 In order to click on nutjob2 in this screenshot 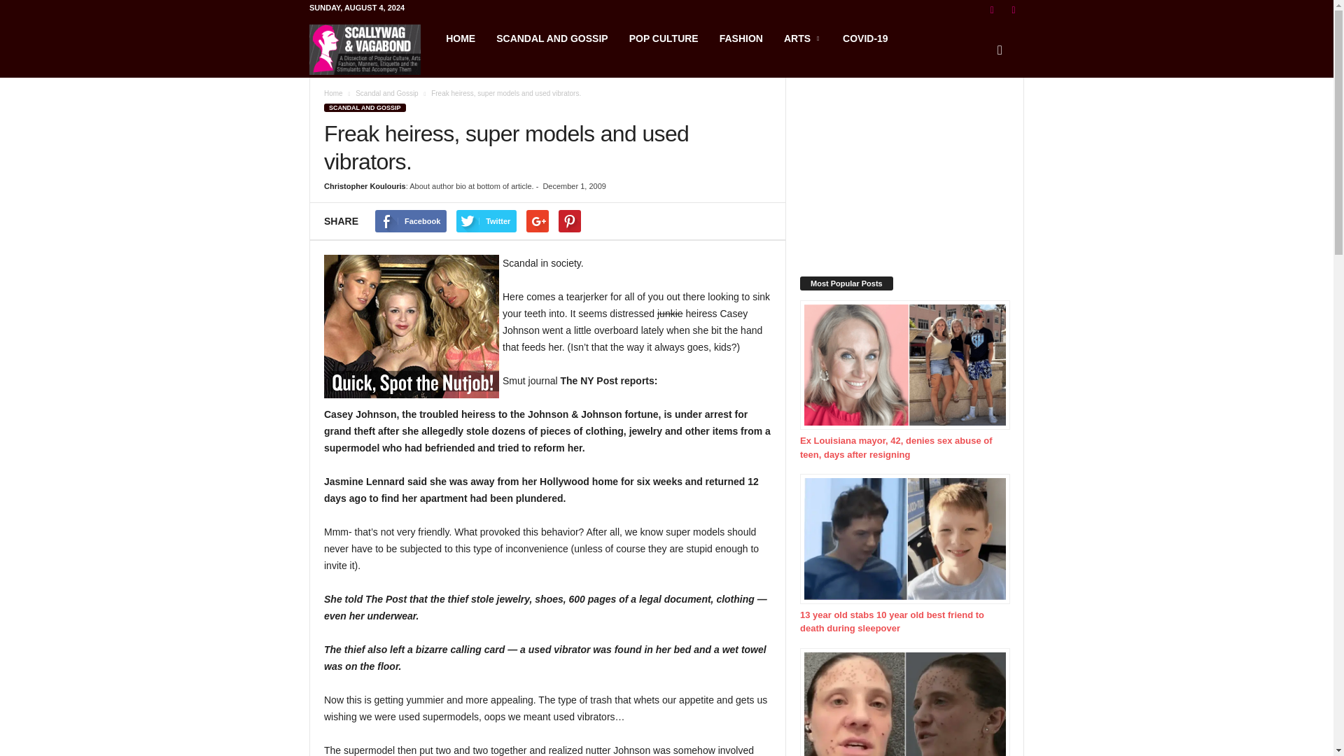, I will do `click(411, 326)`.